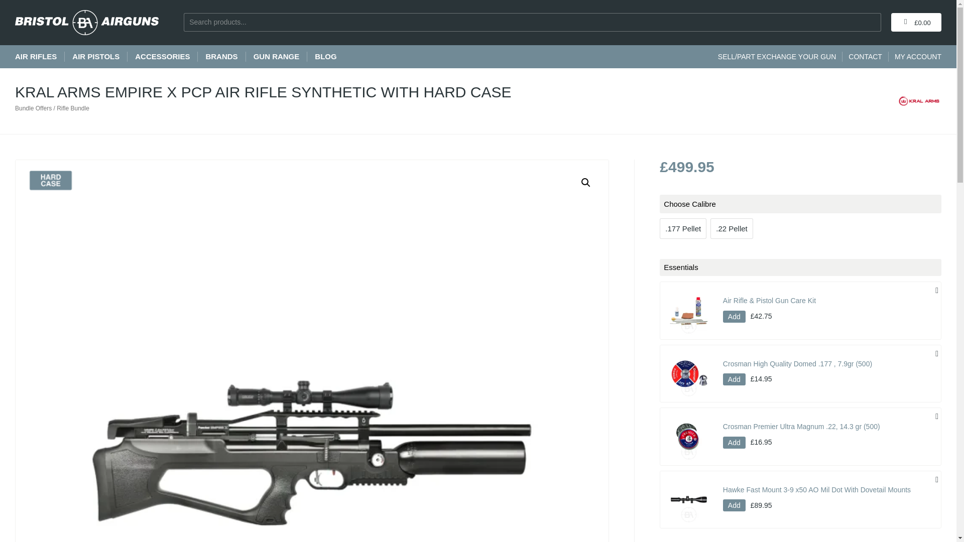 This screenshot has width=964, height=542. Describe the element at coordinates (734, 379) in the screenshot. I see `Add` at that location.